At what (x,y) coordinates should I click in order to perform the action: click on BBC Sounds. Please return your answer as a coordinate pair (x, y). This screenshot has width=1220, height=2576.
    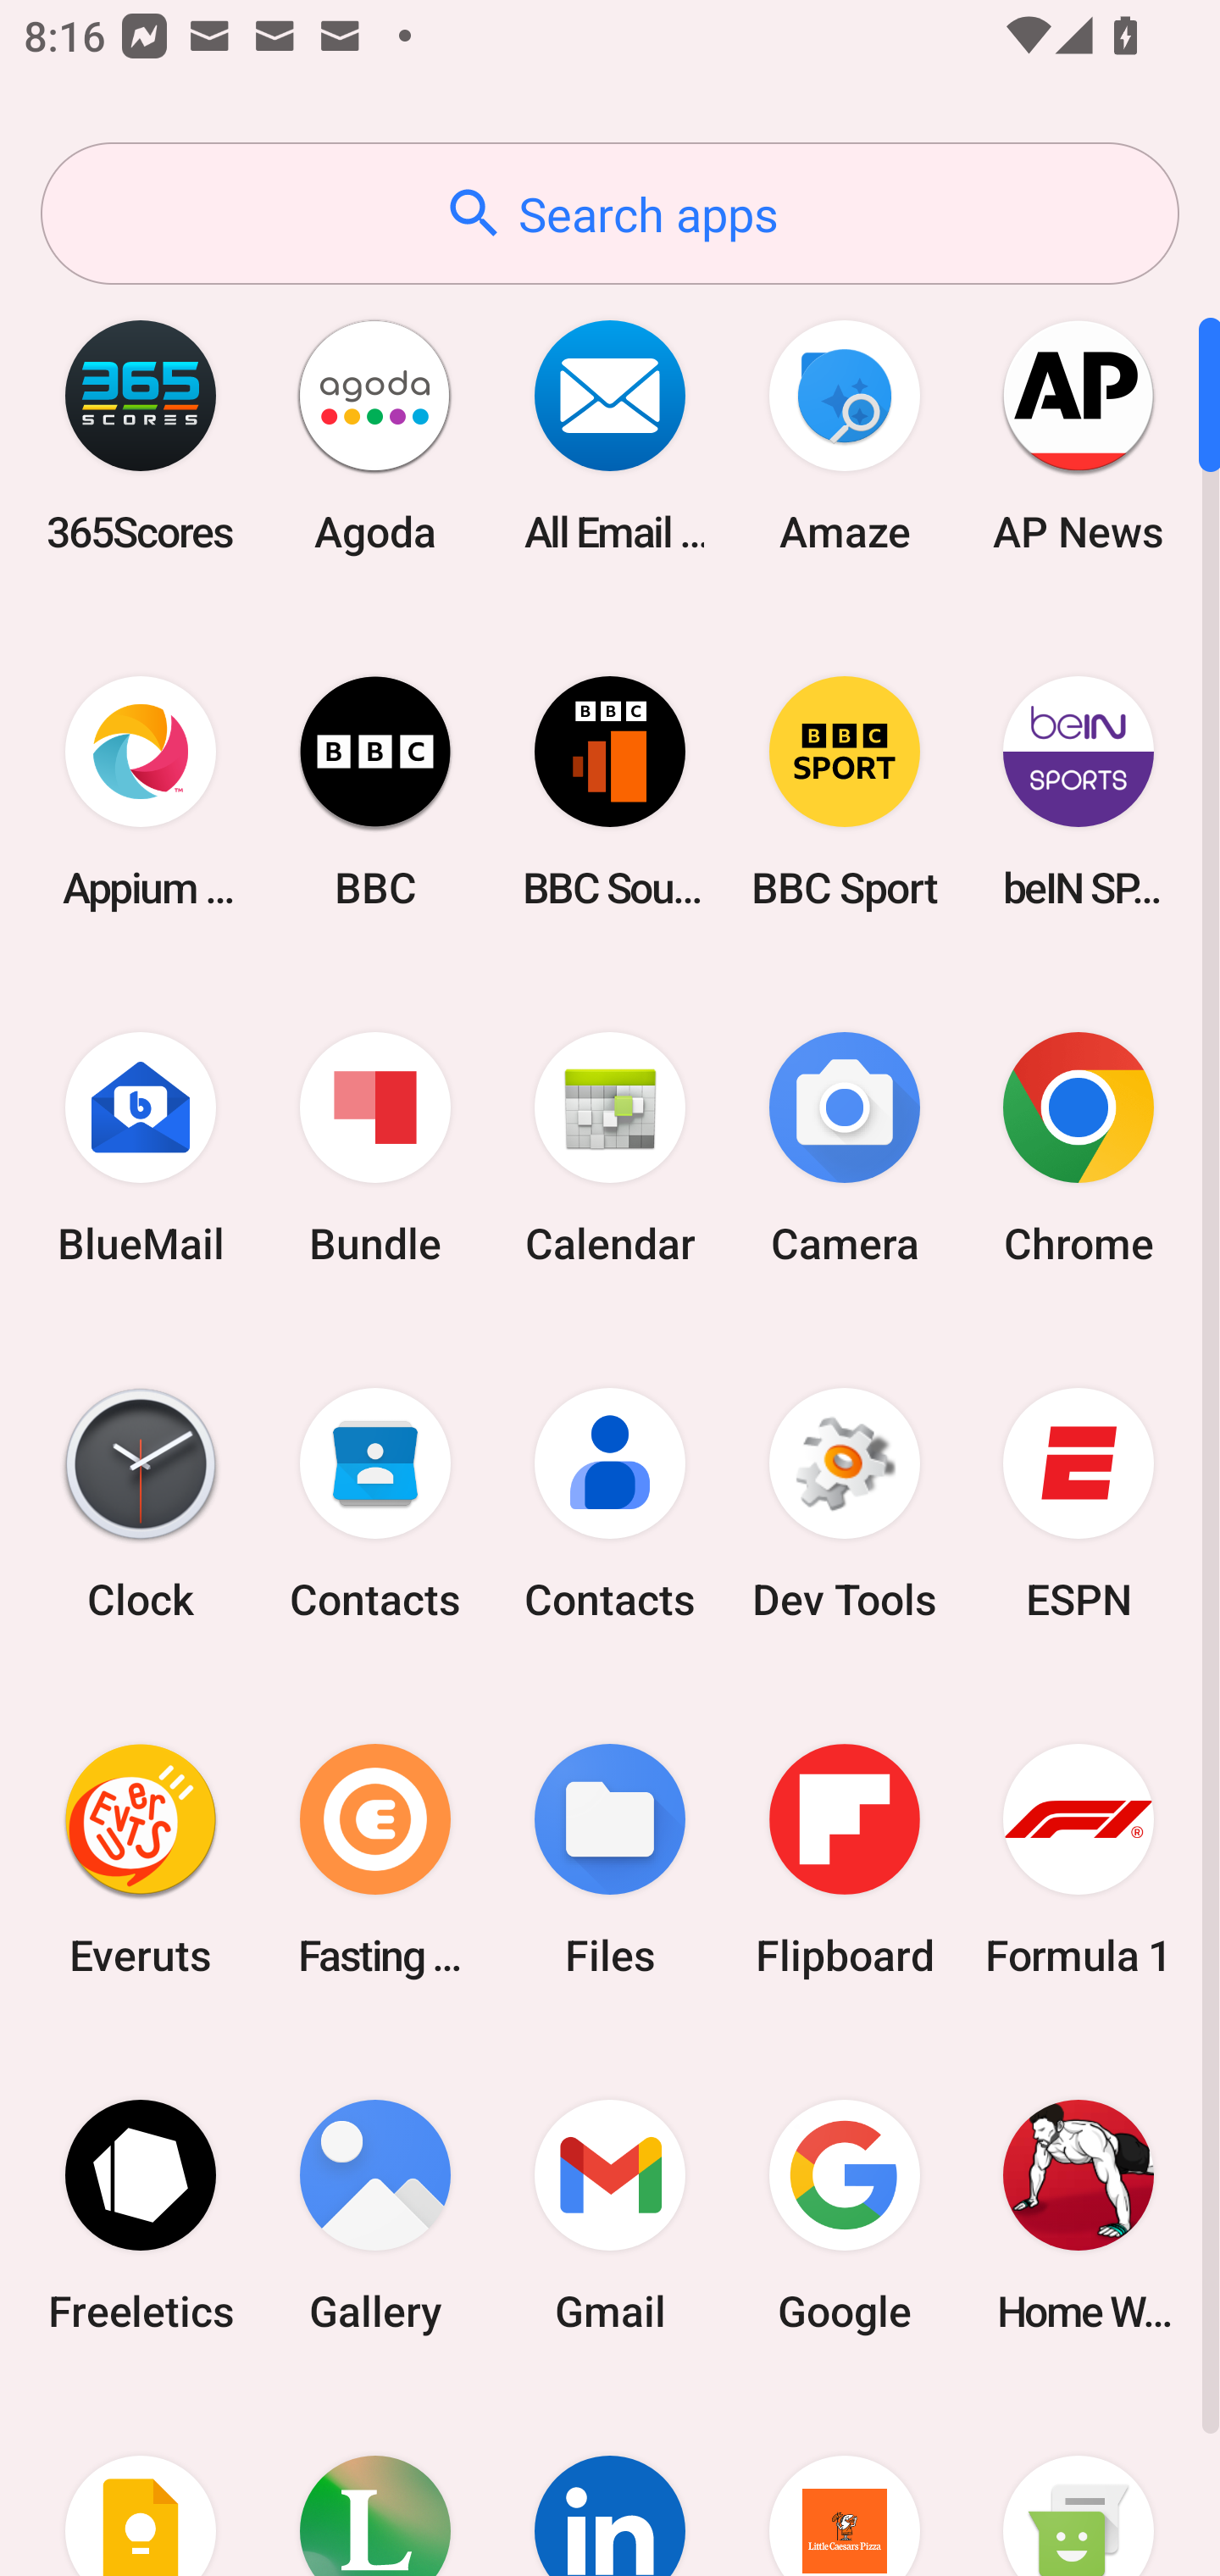
    Looking at the image, I should click on (610, 791).